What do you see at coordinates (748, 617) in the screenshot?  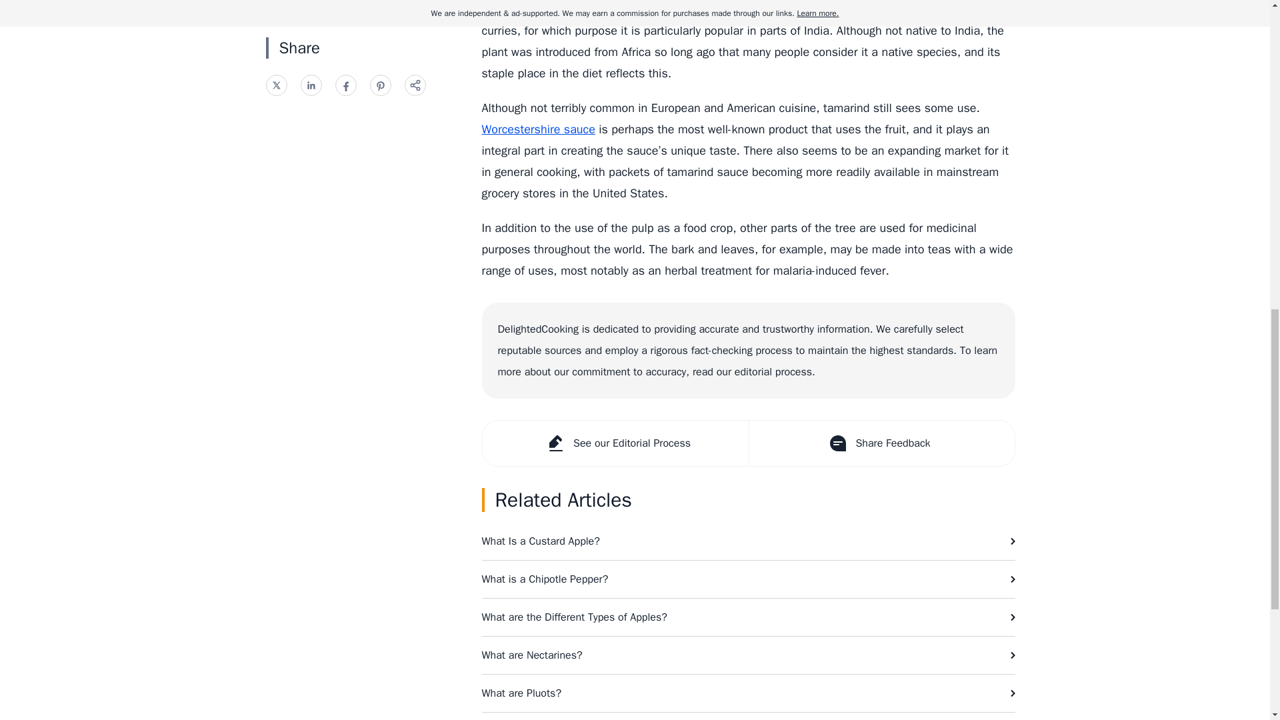 I see `What are the Different Types of Apples?` at bounding box center [748, 617].